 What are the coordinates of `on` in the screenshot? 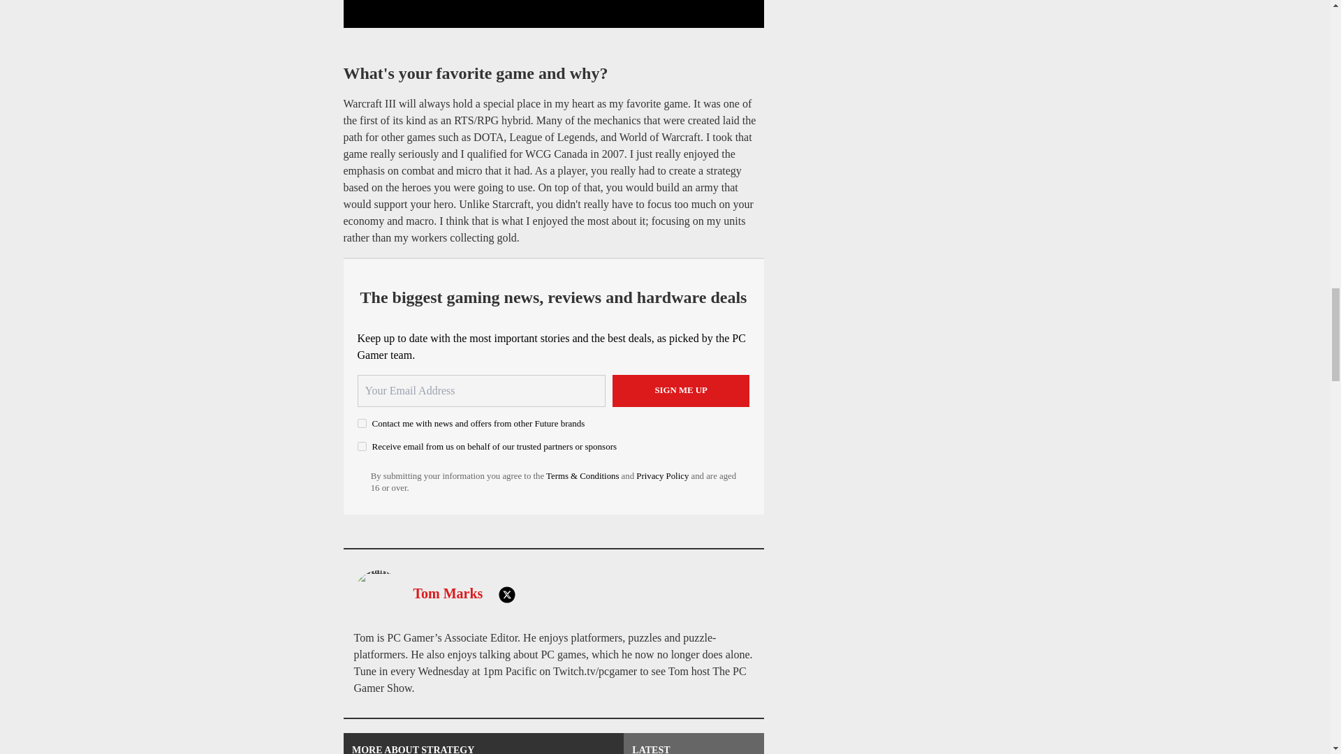 It's located at (362, 445).